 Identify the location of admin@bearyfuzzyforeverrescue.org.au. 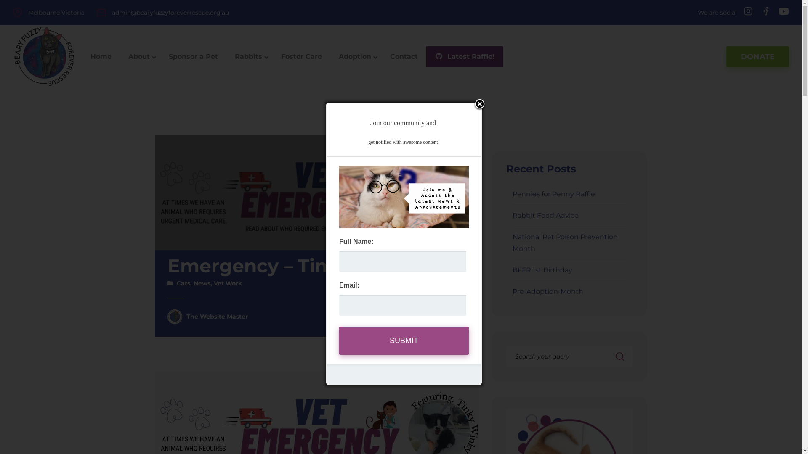
(170, 13).